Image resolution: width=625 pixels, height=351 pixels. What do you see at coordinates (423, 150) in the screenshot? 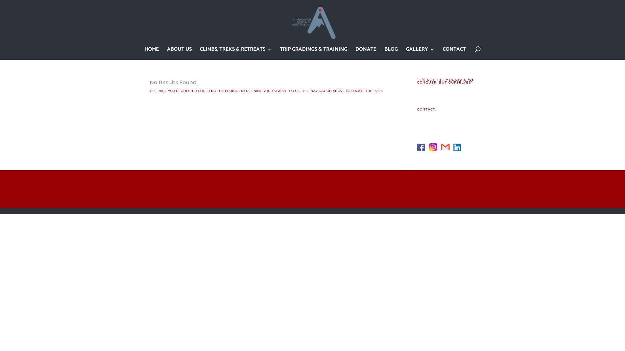
I see `   ` at bounding box center [423, 150].